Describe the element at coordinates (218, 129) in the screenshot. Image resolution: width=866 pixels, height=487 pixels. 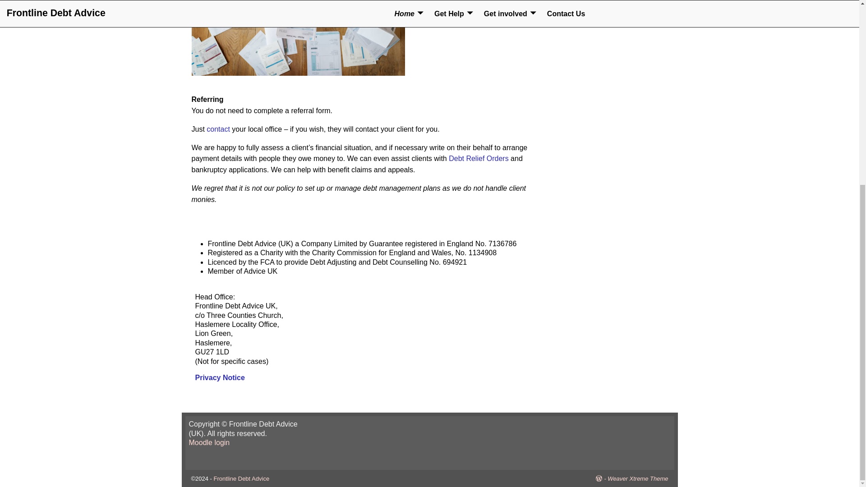
I see `contact` at that location.